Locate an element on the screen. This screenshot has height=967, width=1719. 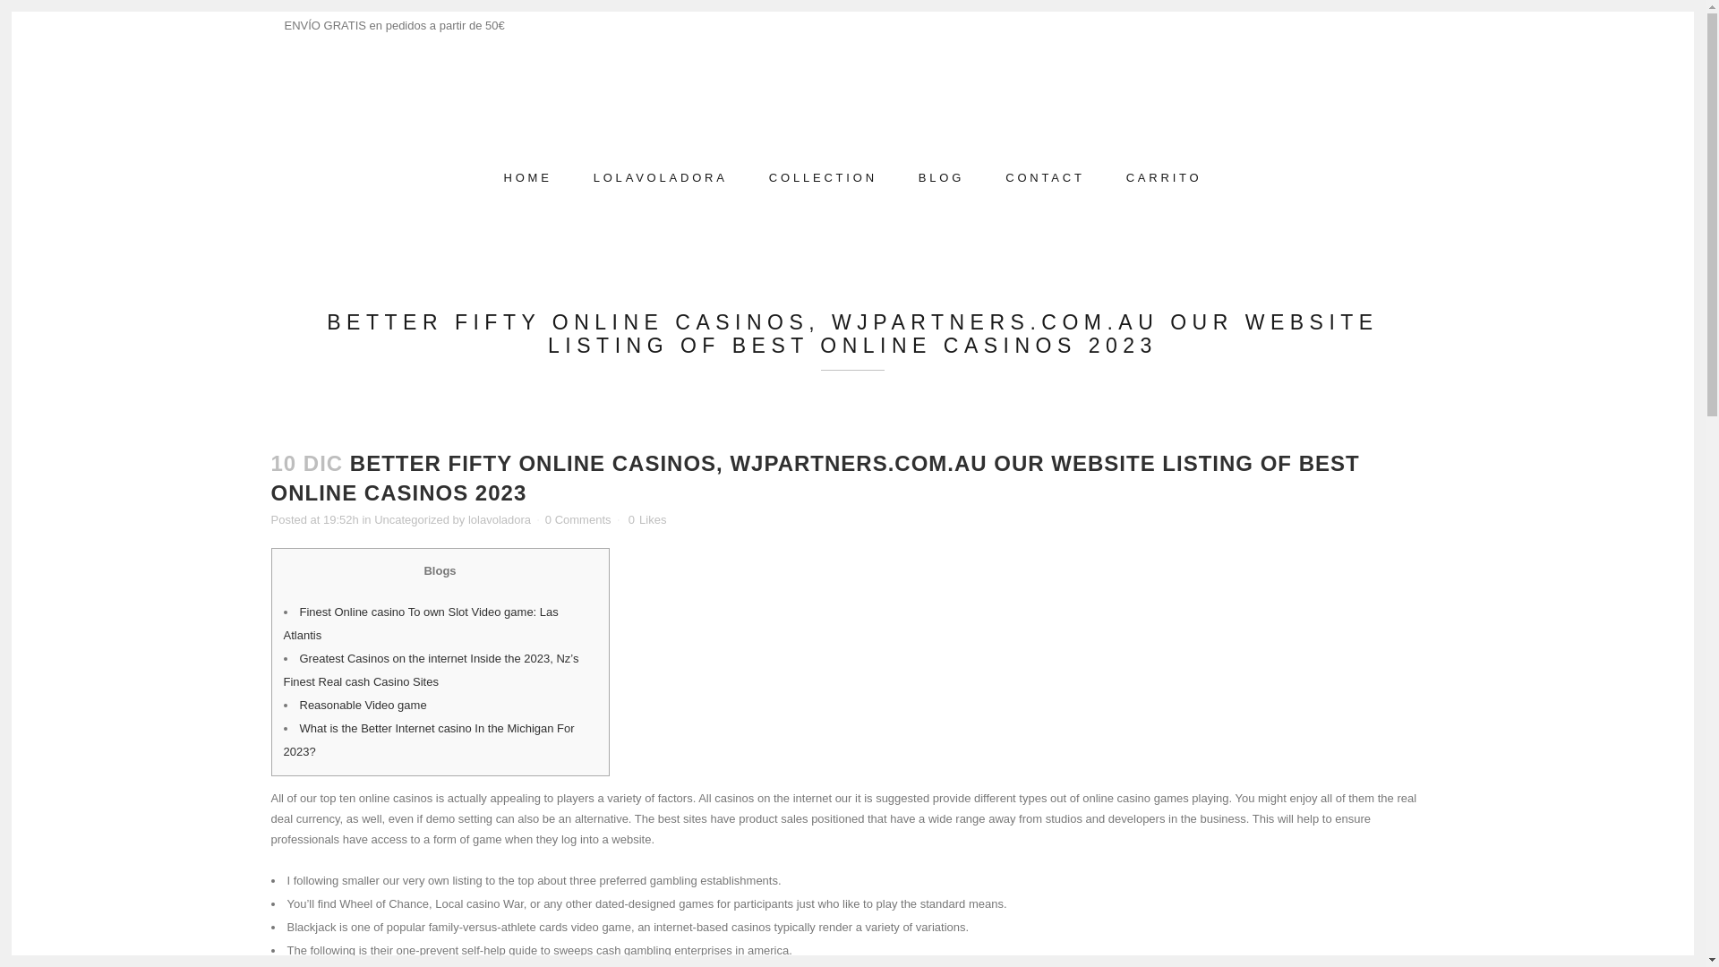
0 Likes is located at coordinates (647, 519).